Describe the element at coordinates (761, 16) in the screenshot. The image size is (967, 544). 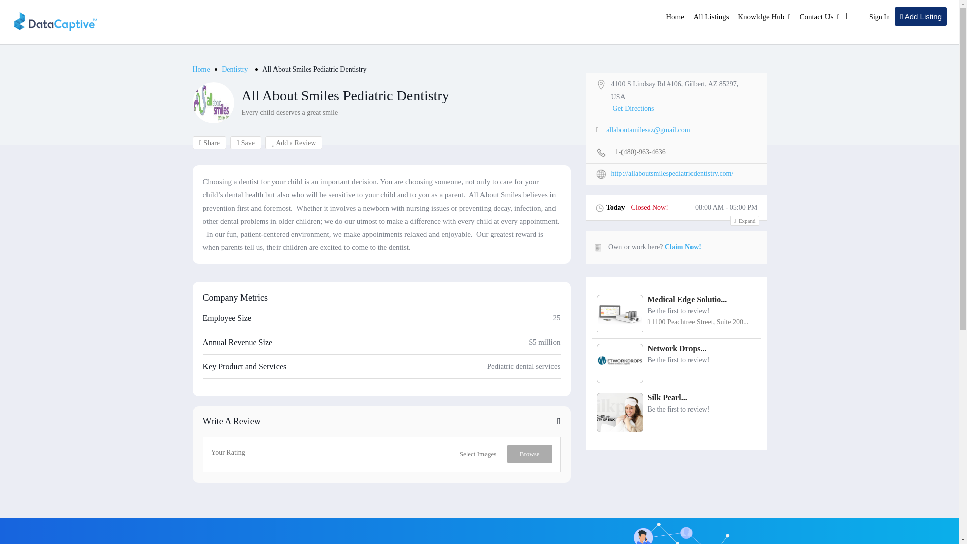
I see `Knowldge Hub` at that location.